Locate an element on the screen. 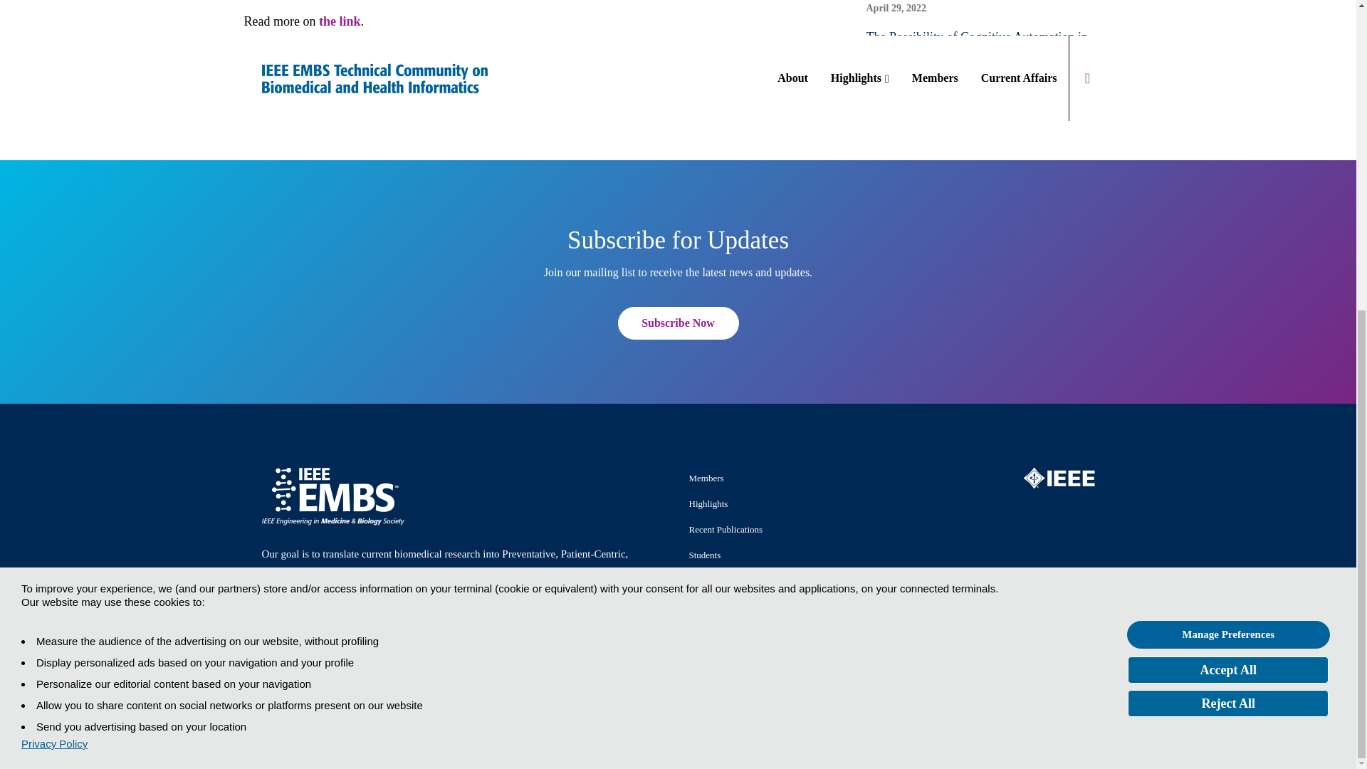  Manage Preferences is located at coordinates (1228, 121).